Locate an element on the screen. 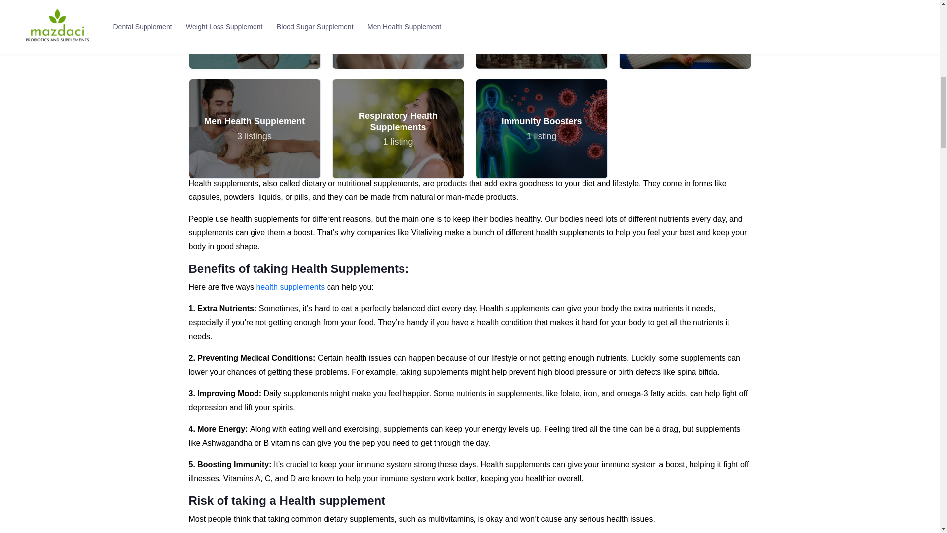  Nail Care is located at coordinates (398, 34).